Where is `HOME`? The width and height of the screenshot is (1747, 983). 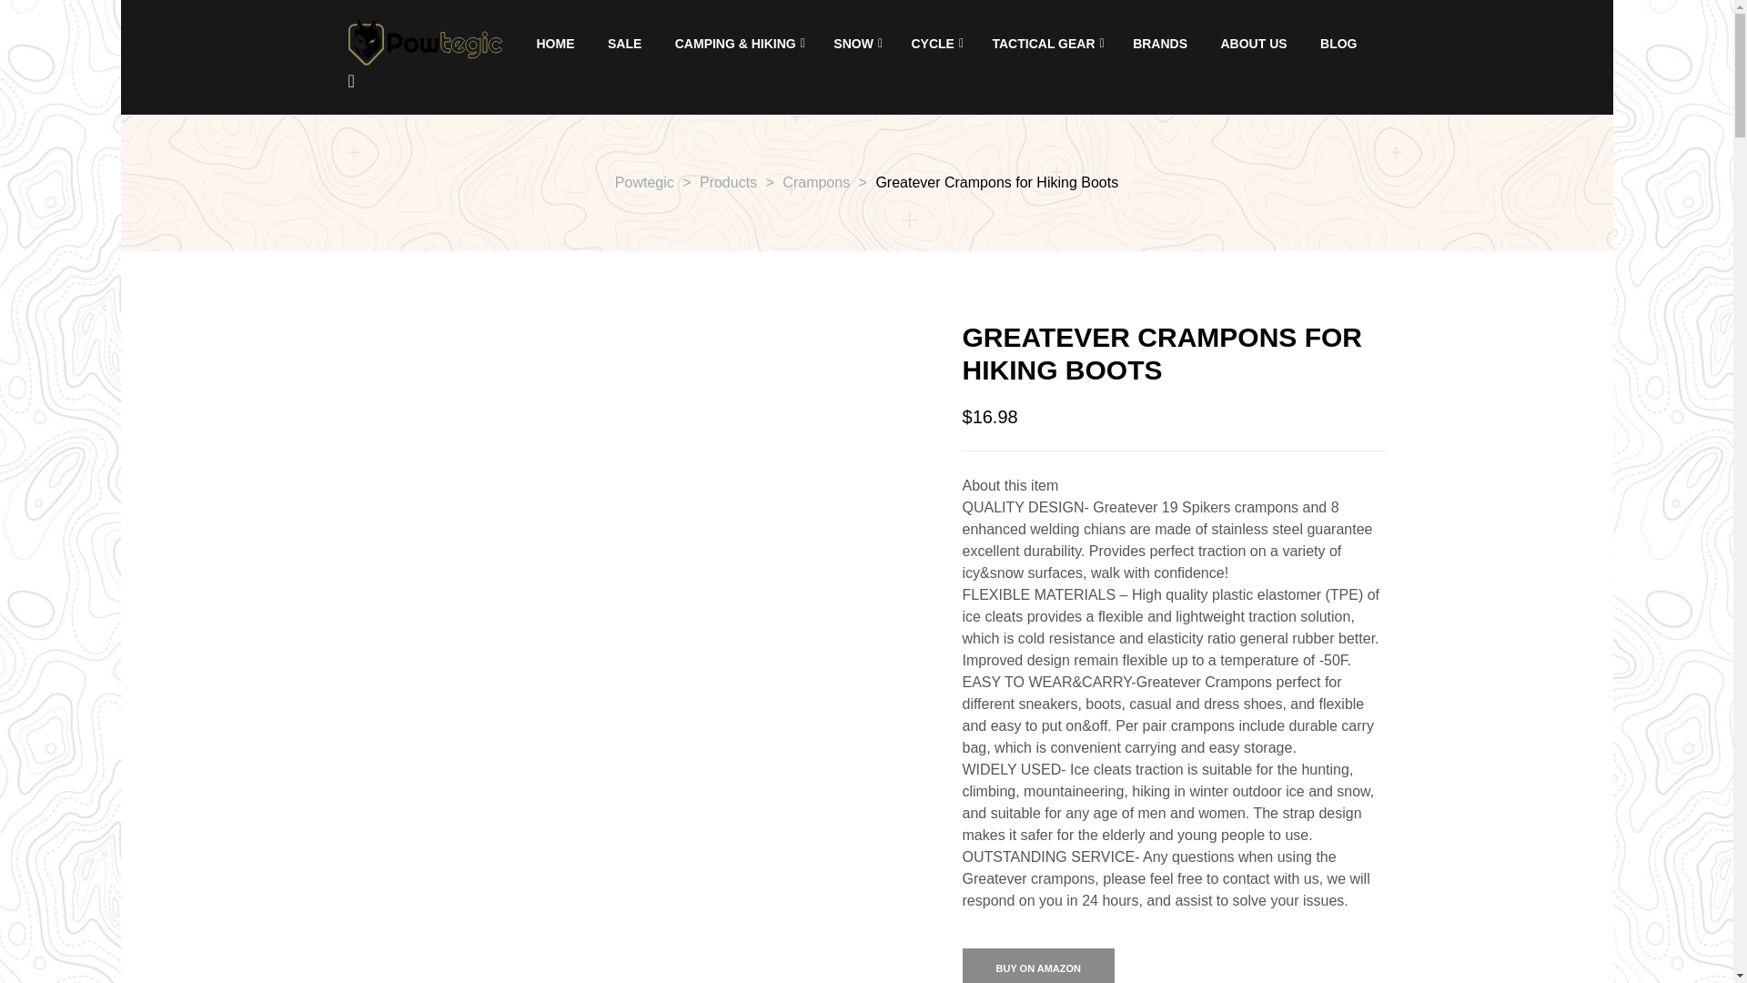 HOME is located at coordinates (556, 44).